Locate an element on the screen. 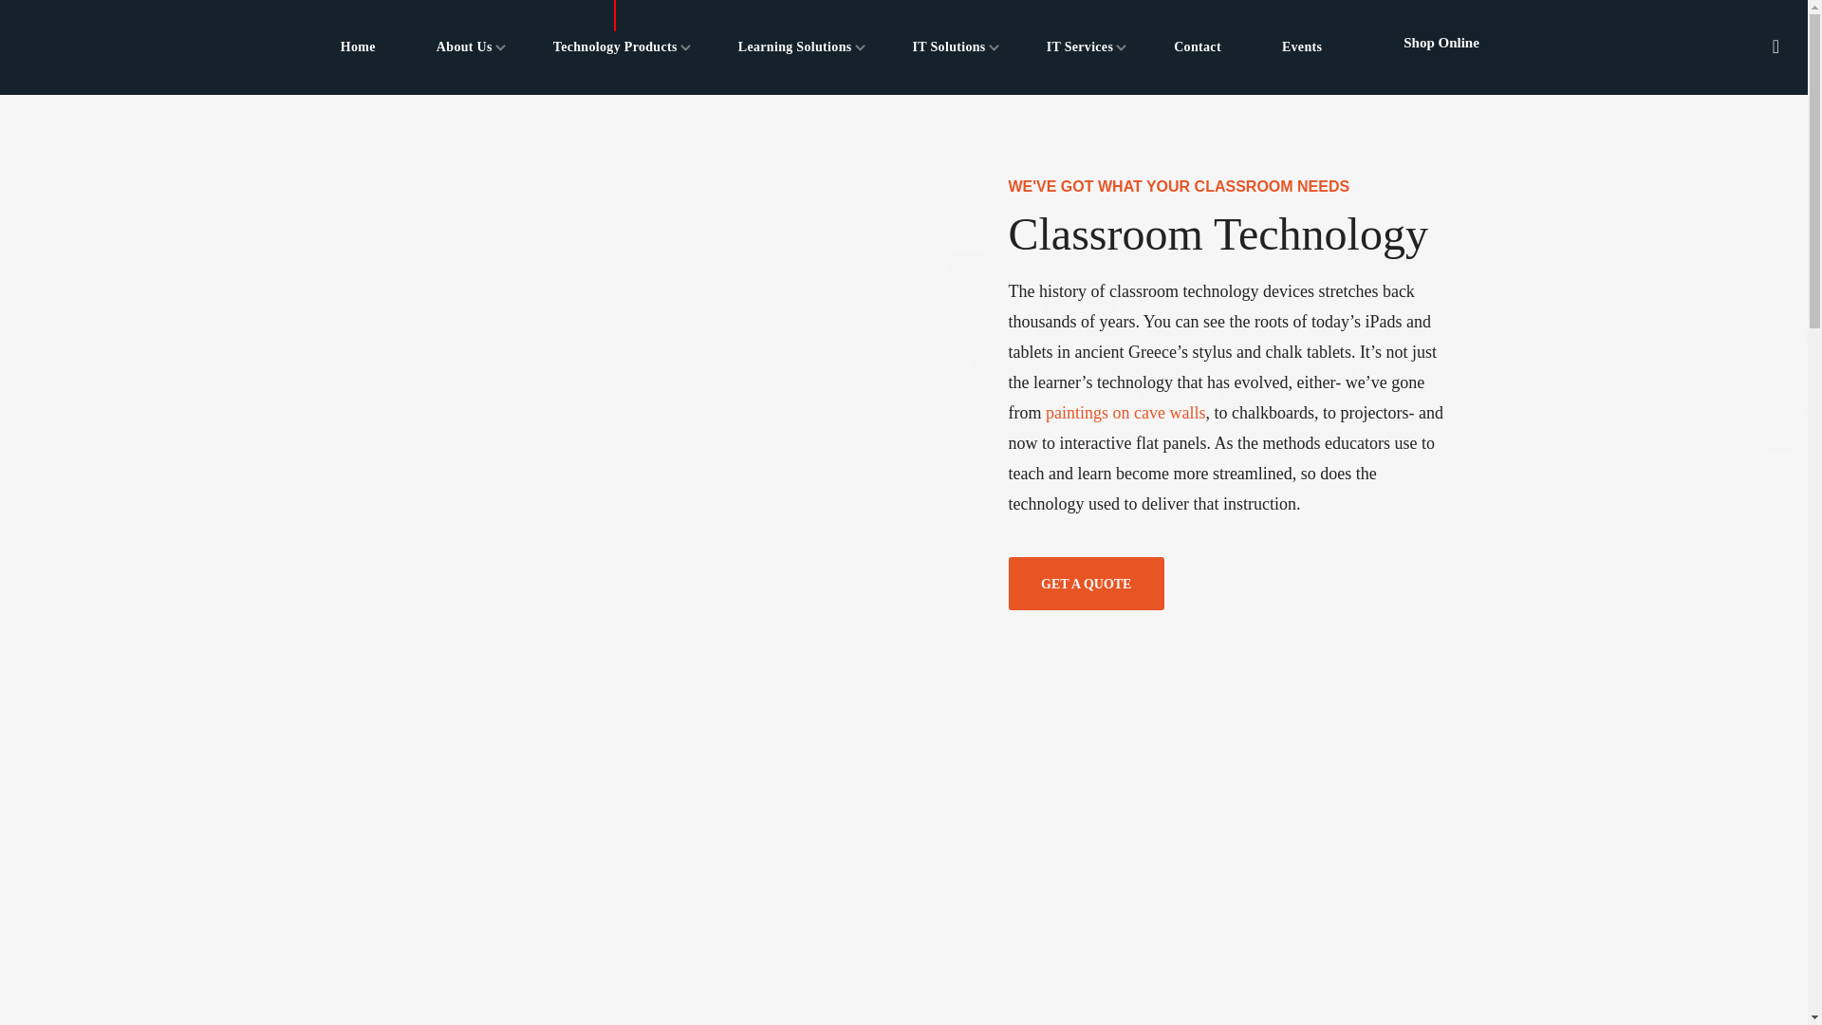 The image size is (1822, 1025). Home is located at coordinates (358, 47).